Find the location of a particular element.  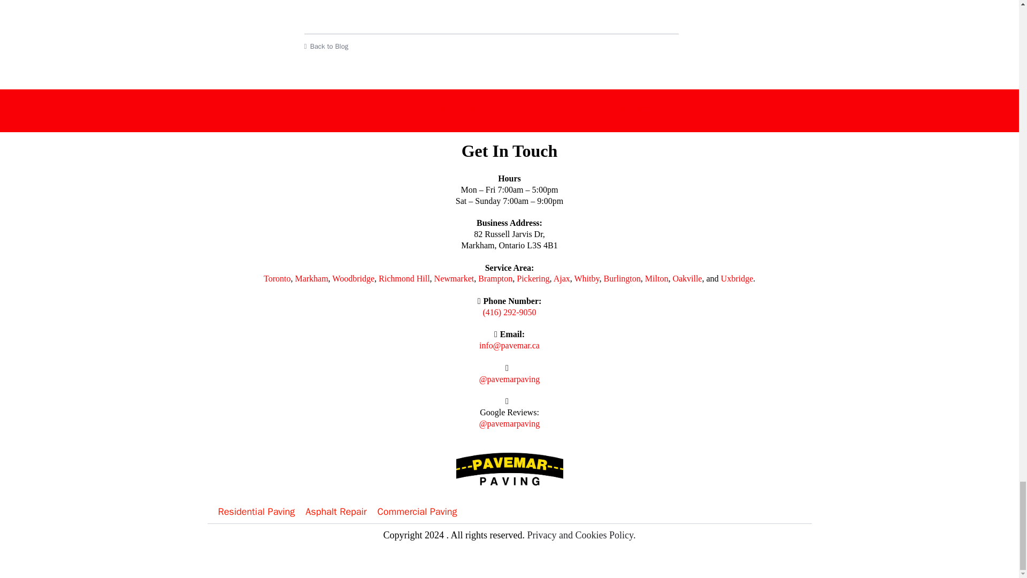

Newmarket is located at coordinates (455, 278).